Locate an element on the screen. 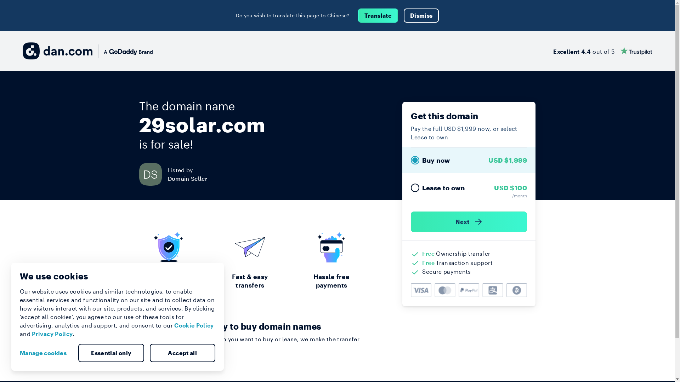  Essential only is located at coordinates (111, 353).